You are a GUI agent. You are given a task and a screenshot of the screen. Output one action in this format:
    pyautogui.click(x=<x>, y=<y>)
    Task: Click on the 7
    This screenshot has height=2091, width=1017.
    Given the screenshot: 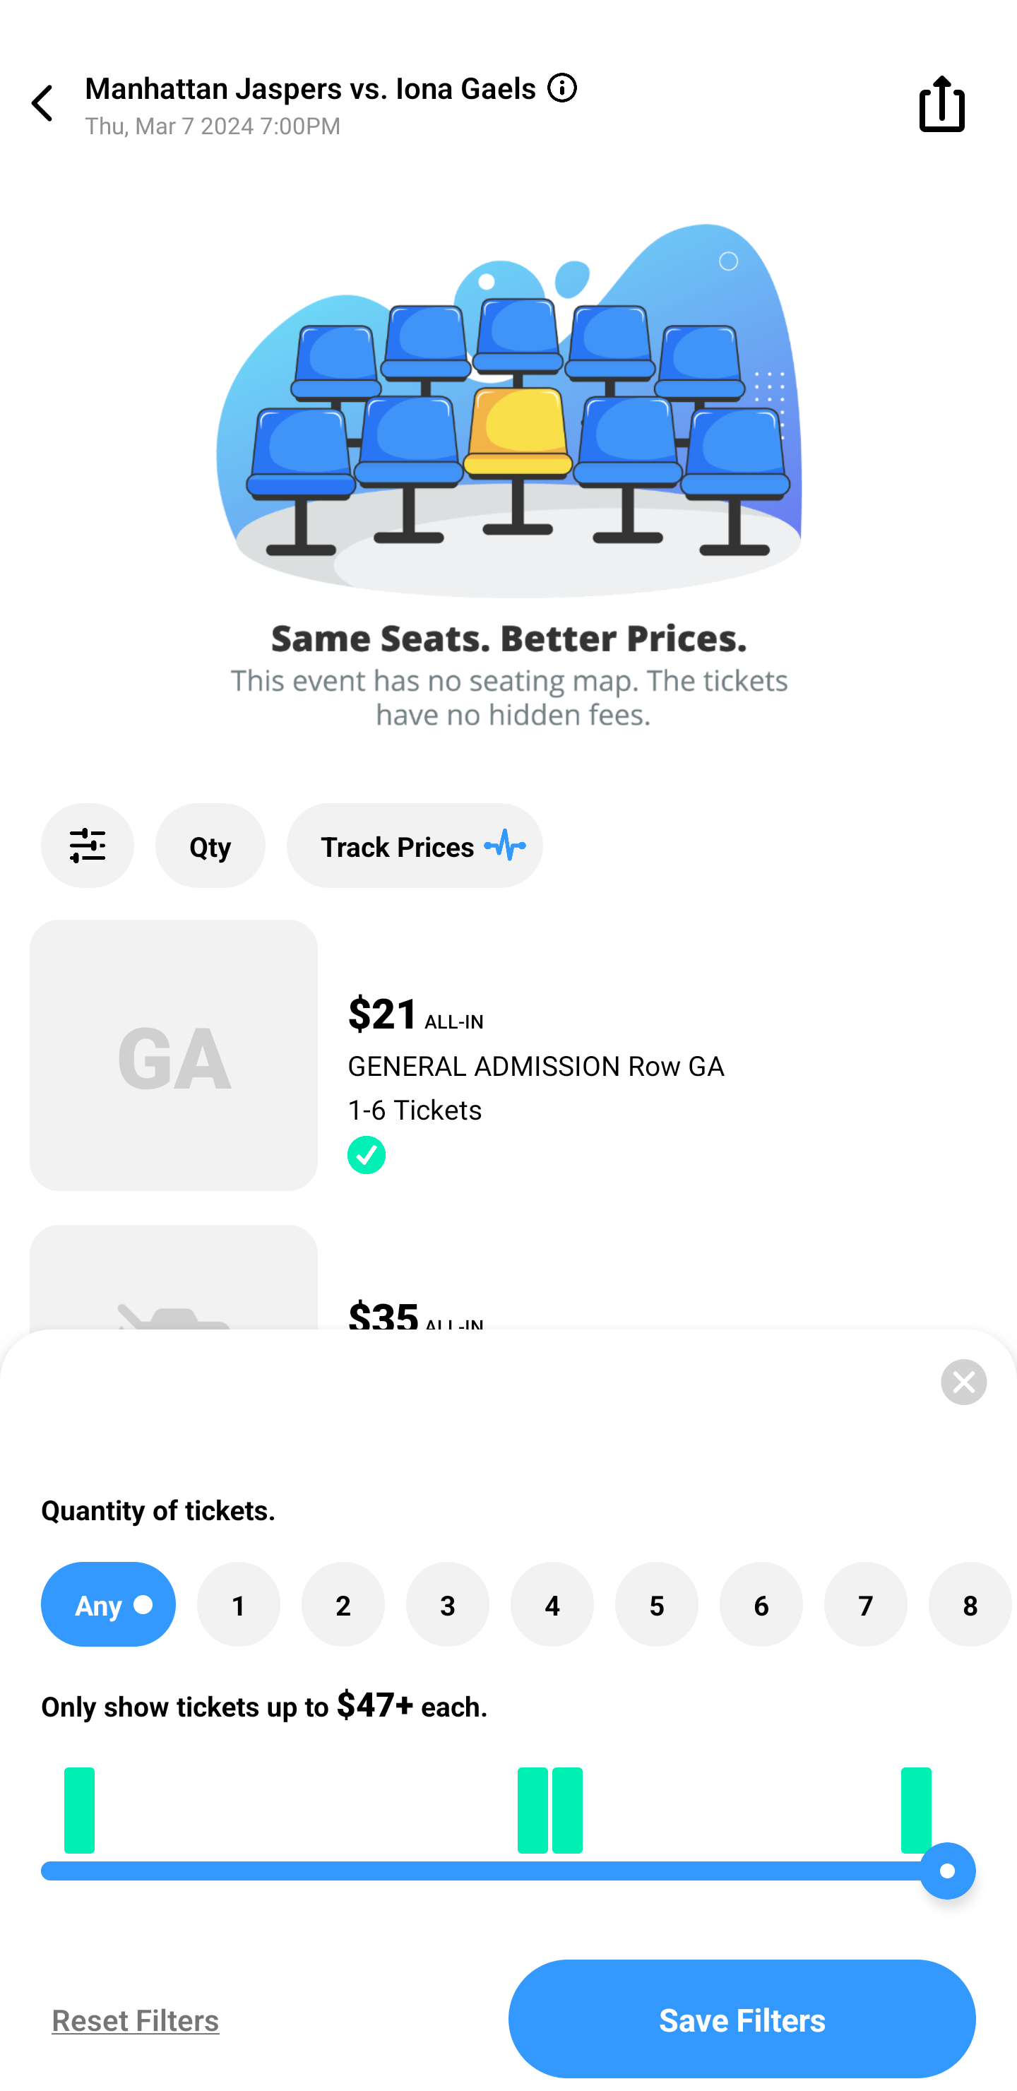 What is the action you would take?
    pyautogui.click(x=865, y=1605)
    